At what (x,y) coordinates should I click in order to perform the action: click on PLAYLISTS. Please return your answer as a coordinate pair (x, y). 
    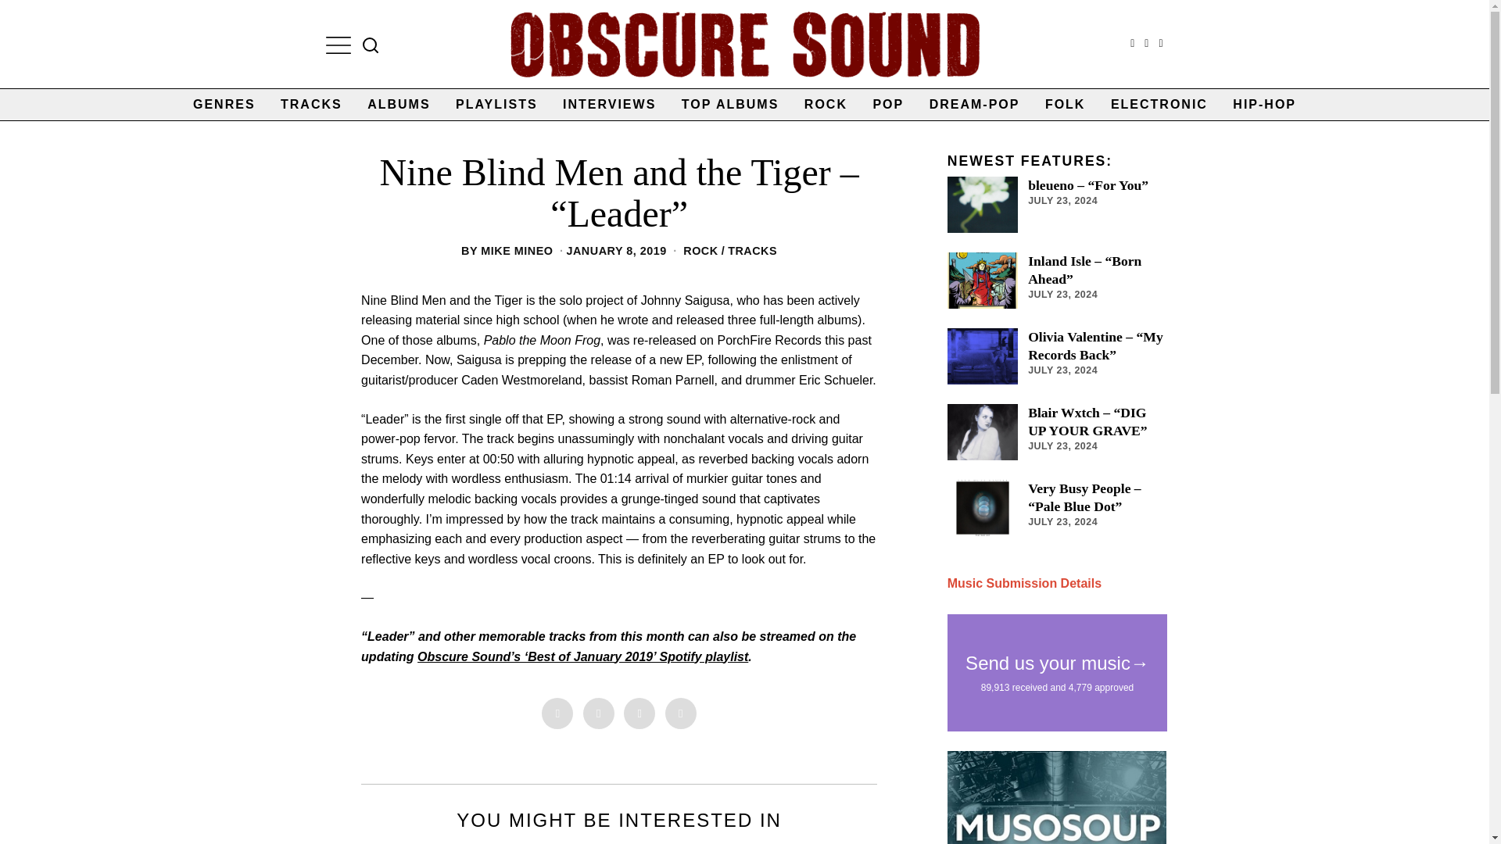
    Looking at the image, I should click on (496, 105).